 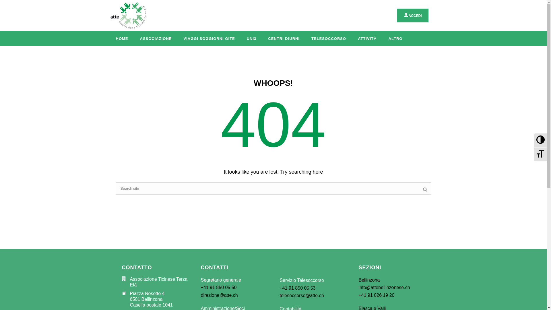 What do you see at coordinates (252, 38) in the screenshot?
I see `UNI3` at bounding box center [252, 38].